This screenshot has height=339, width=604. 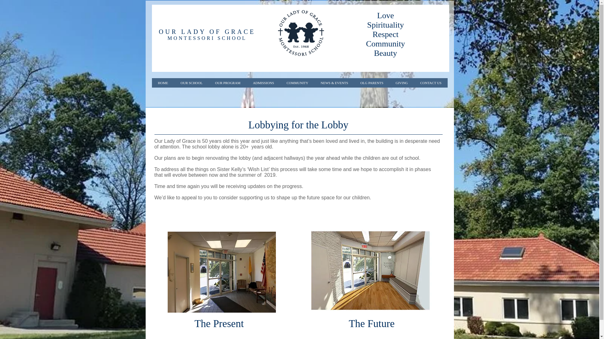 What do you see at coordinates (372, 83) in the screenshot?
I see `OLG PARENTS` at bounding box center [372, 83].